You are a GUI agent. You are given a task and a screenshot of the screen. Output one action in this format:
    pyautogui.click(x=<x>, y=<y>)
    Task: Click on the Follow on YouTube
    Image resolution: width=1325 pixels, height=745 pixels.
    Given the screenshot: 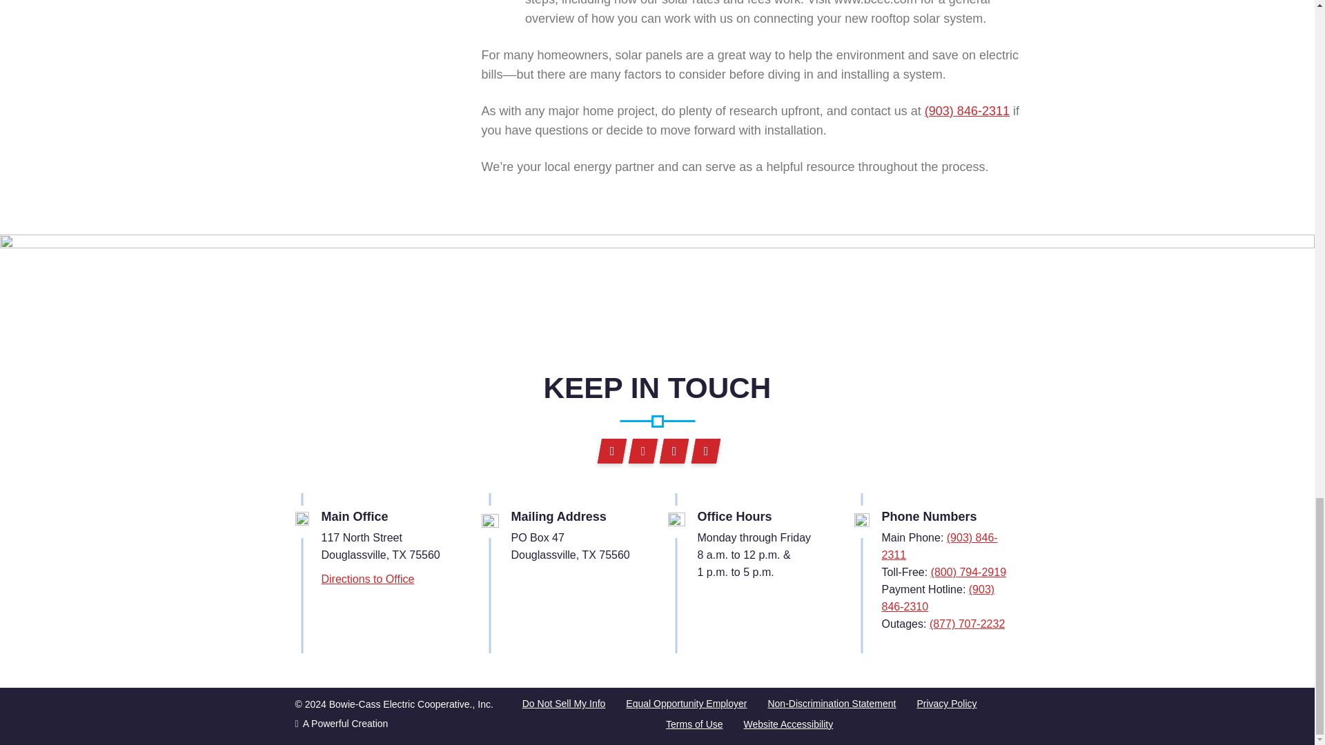 What is the action you would take?
    pyautogui.click(x=703, y=451)
    